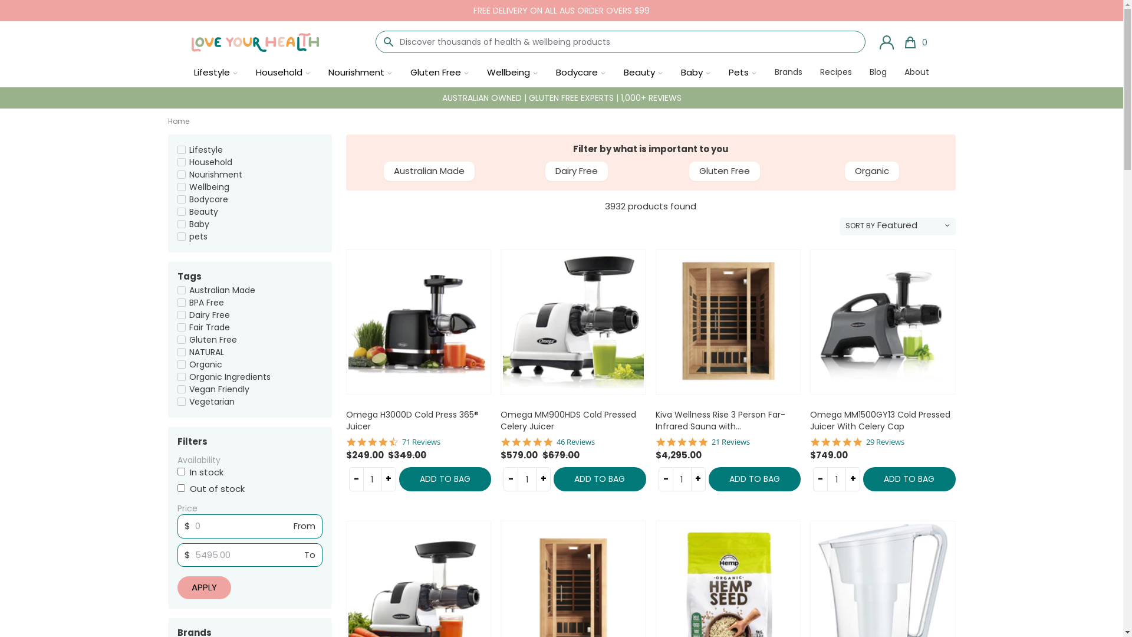  Describe the element at coordinates (230, 377) in the screenshot. I see `Organic Ingredients` at that location.